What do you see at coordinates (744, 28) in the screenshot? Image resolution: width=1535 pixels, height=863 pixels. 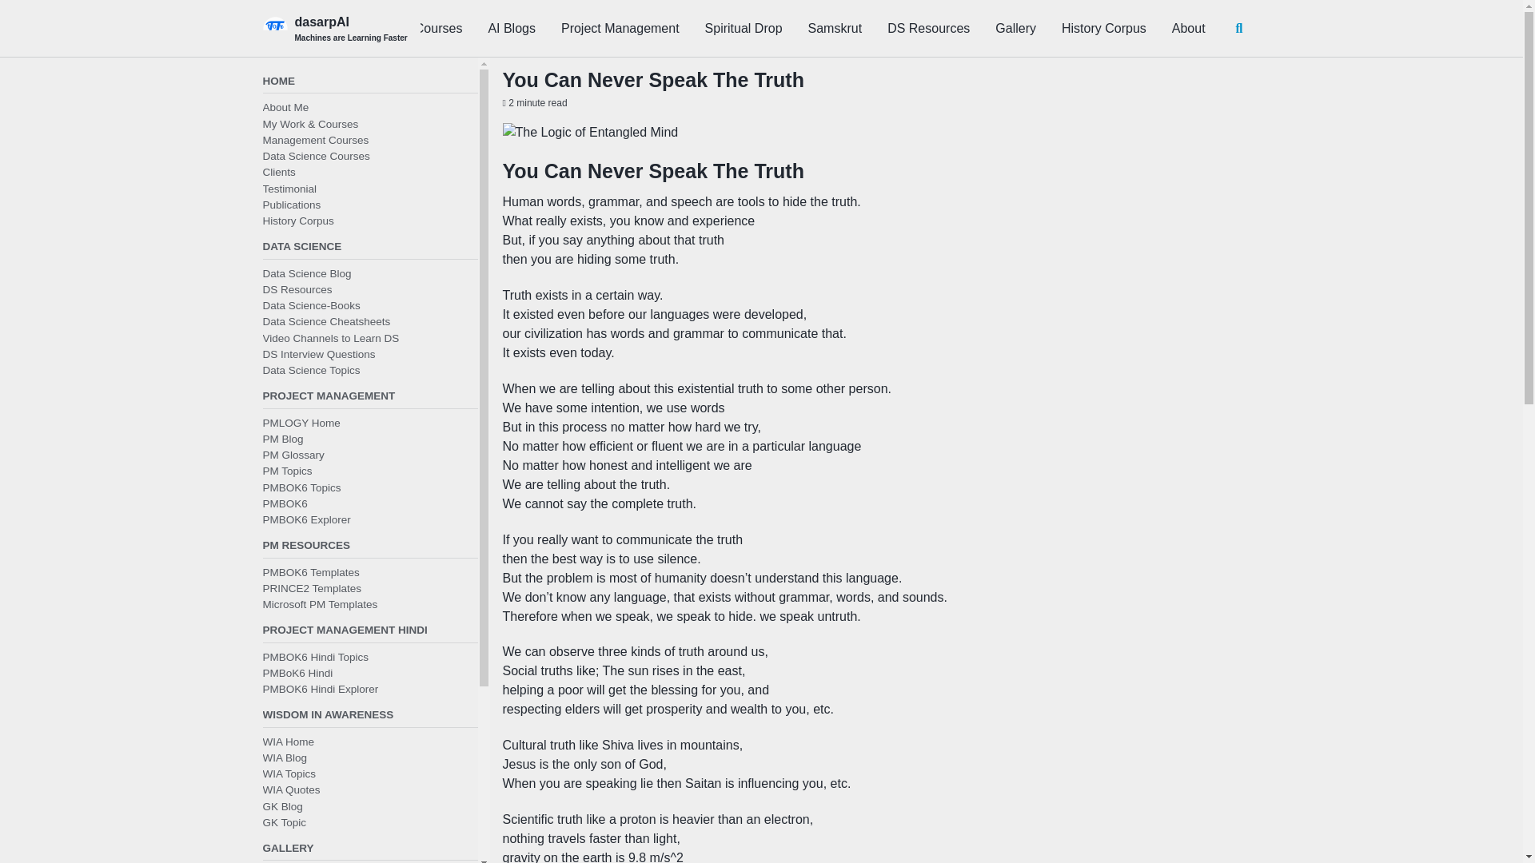 I see `Spiritual Drop` at bounding box center [744, 28].